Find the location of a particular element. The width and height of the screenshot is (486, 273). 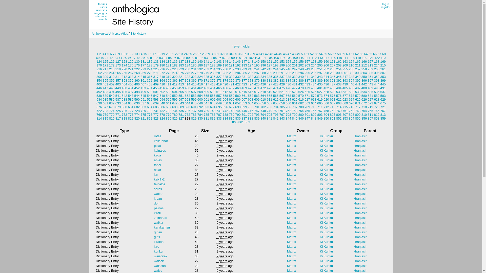

Ki Kuriku is located at coordinates (327, 208).